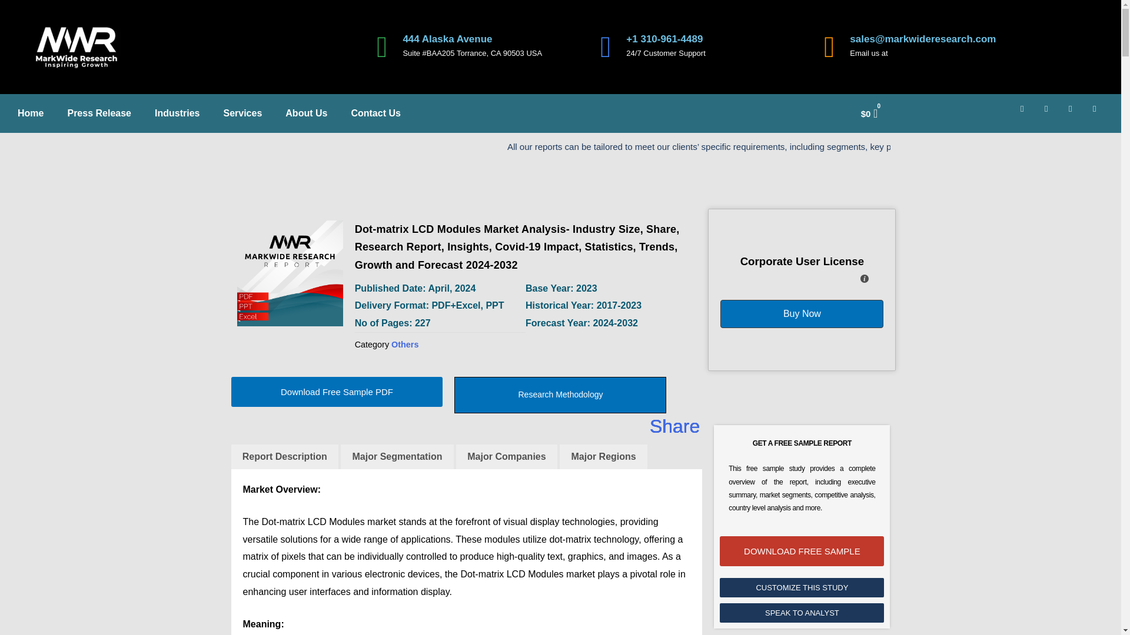 The height and width of the screenshot is (635, 1130). Describe the element at coordinates (177, 113) in the screenshot. I see `Industries` at that location.